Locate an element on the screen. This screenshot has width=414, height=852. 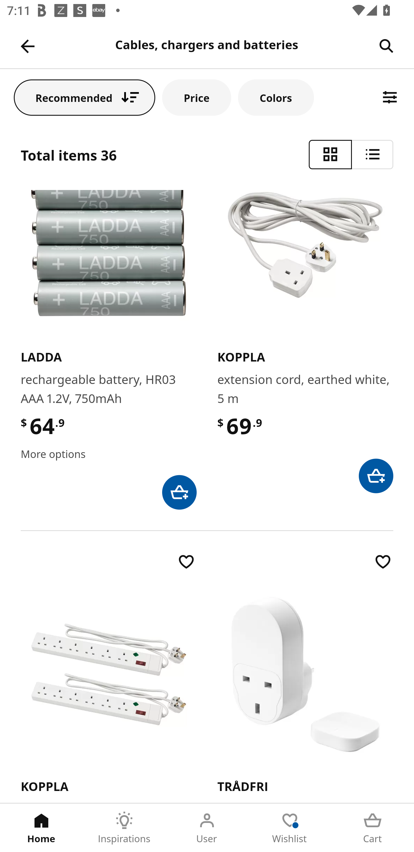
​T​R​Å​D​F​R​I​
control outlet kit, smart
$
149
.9 is located at coordinates (305, 677).